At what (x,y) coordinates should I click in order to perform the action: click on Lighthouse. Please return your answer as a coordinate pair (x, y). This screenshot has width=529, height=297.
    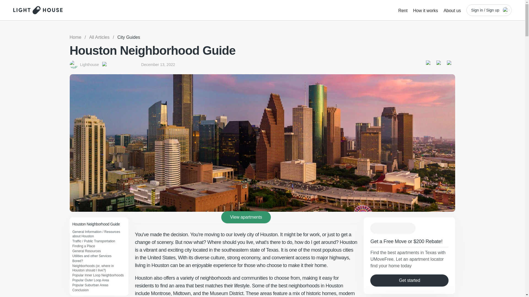
    Looking at the image, I should click on (89, 64).